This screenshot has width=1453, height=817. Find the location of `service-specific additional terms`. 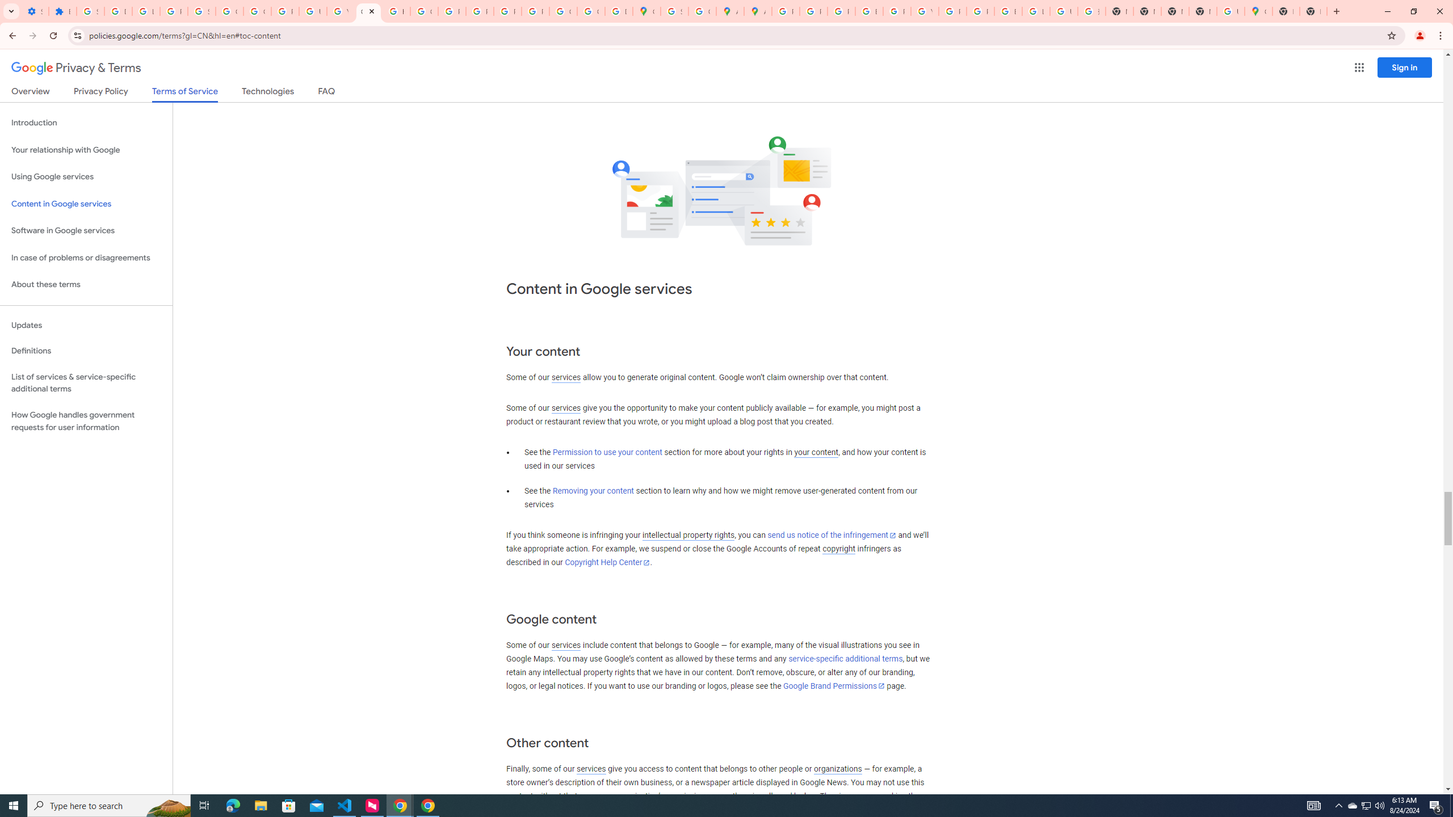

service-specific additional terms is located at coordinates (846, 659).